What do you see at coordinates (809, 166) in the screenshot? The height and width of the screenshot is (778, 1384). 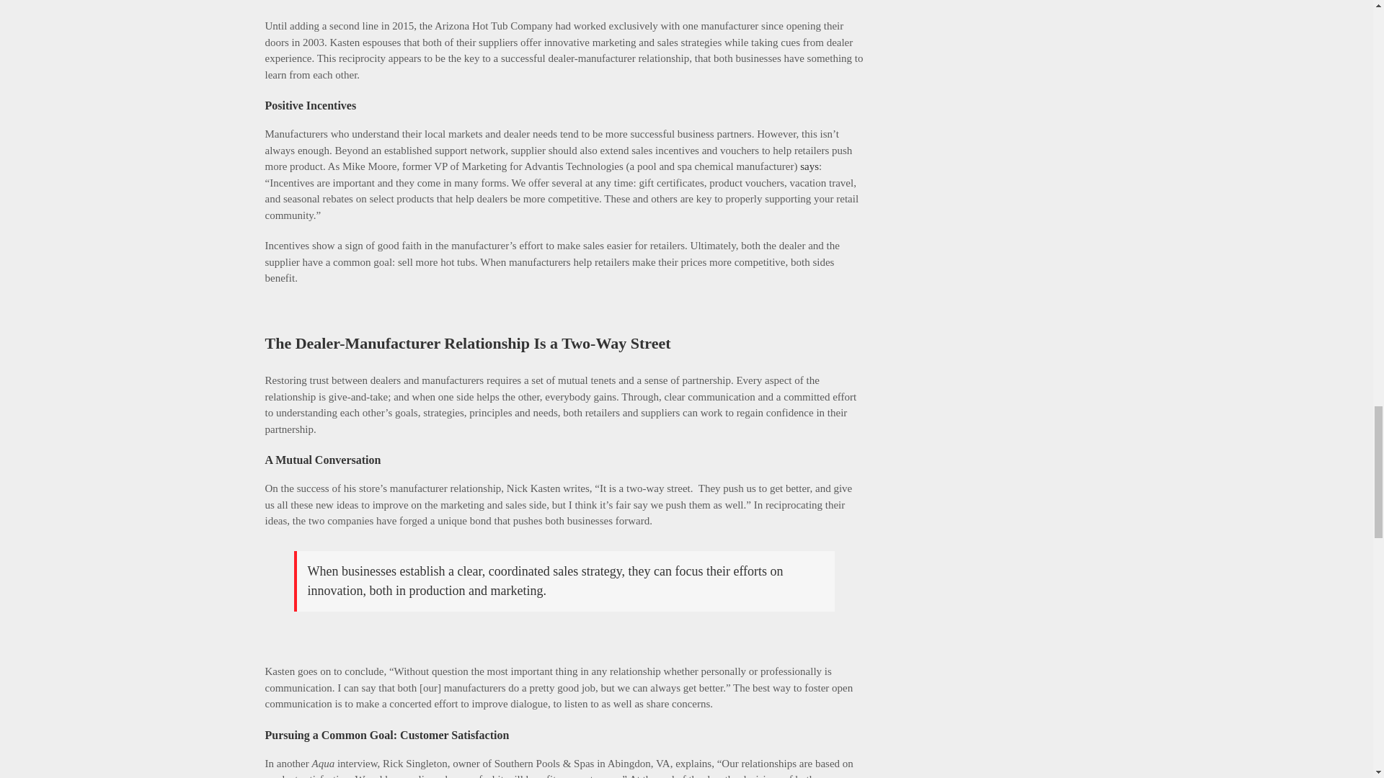 I see `says` at bounding box center [809, 166].